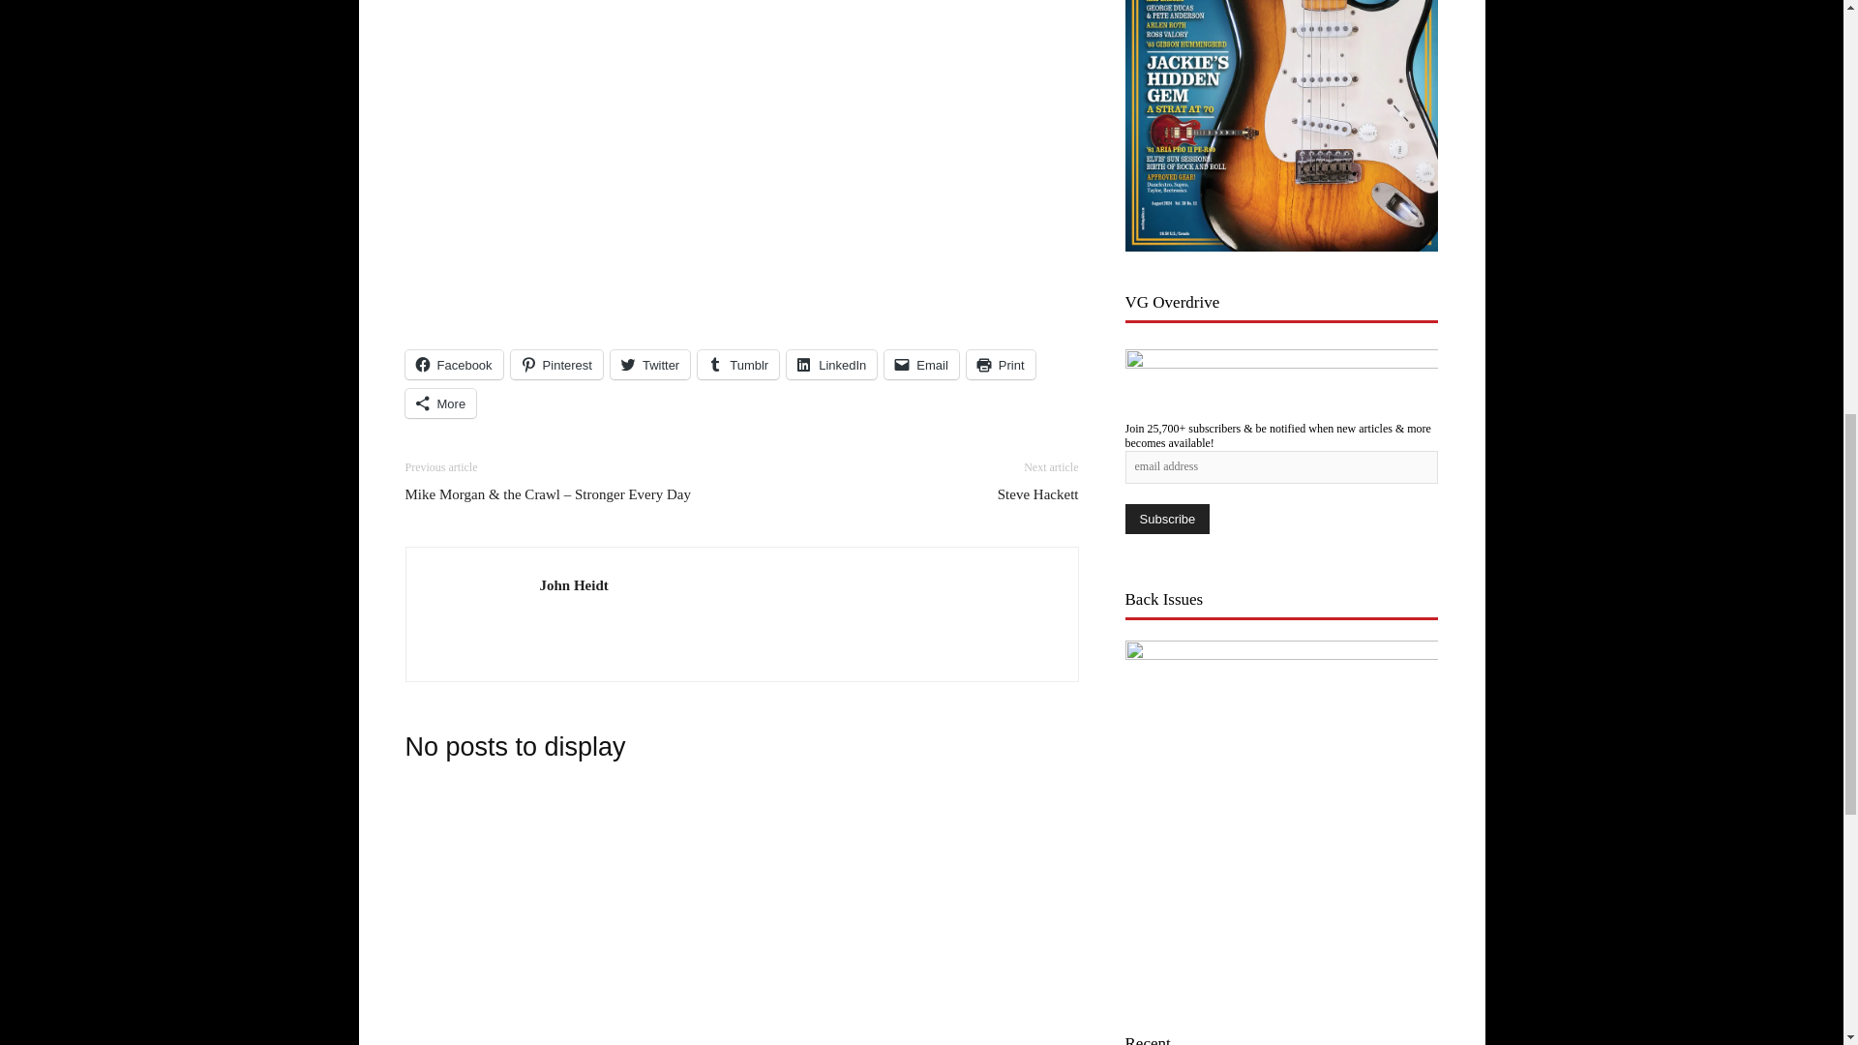 The height and width of the screenshot is (1045, 1858). Describe the element at coordinates (1166, 519) in the screenshot. I see `Subscribe` at that location.